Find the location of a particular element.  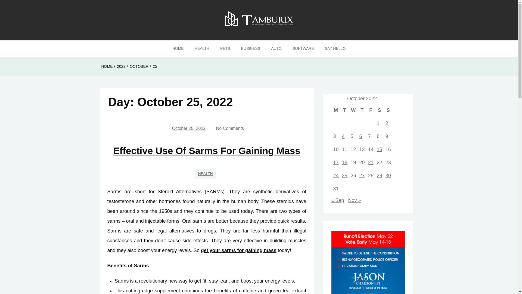

SOFTWARE is located at coordinates (303, 49).